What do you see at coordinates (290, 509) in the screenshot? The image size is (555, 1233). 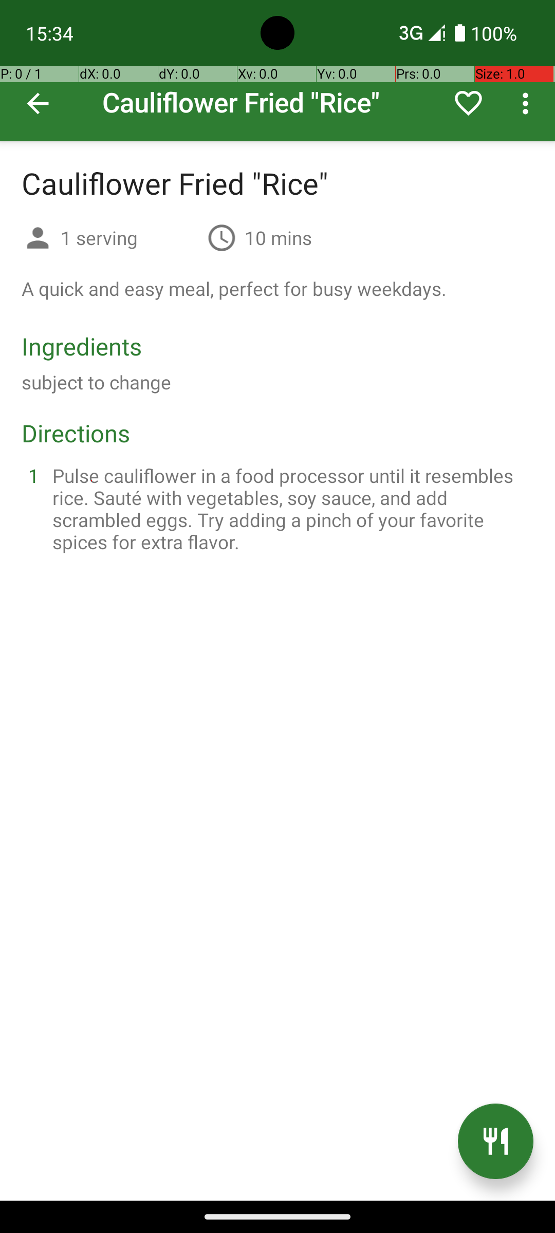 I see `Pulse cauliflower in a food processor until it resembles rice. Sauté with vegetables, soy sauce, and add scrambled eggs. Try adding a pinch of your favorite spices for extra flavor.` at bounding box center [290, 509].